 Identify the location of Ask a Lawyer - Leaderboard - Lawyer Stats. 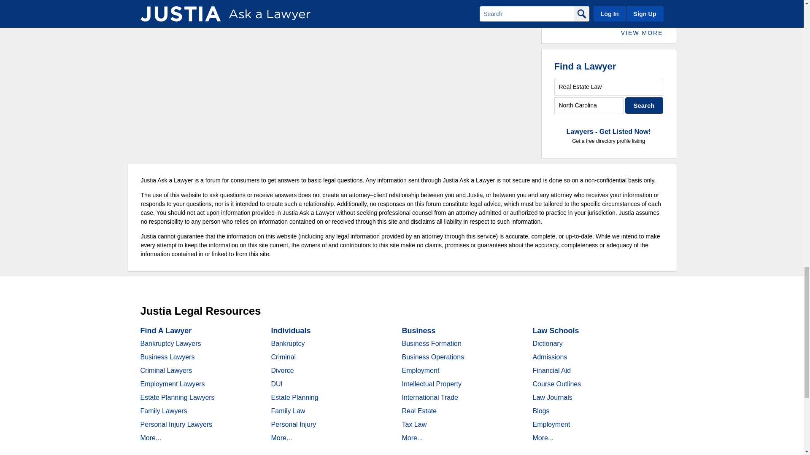
(627, 1).